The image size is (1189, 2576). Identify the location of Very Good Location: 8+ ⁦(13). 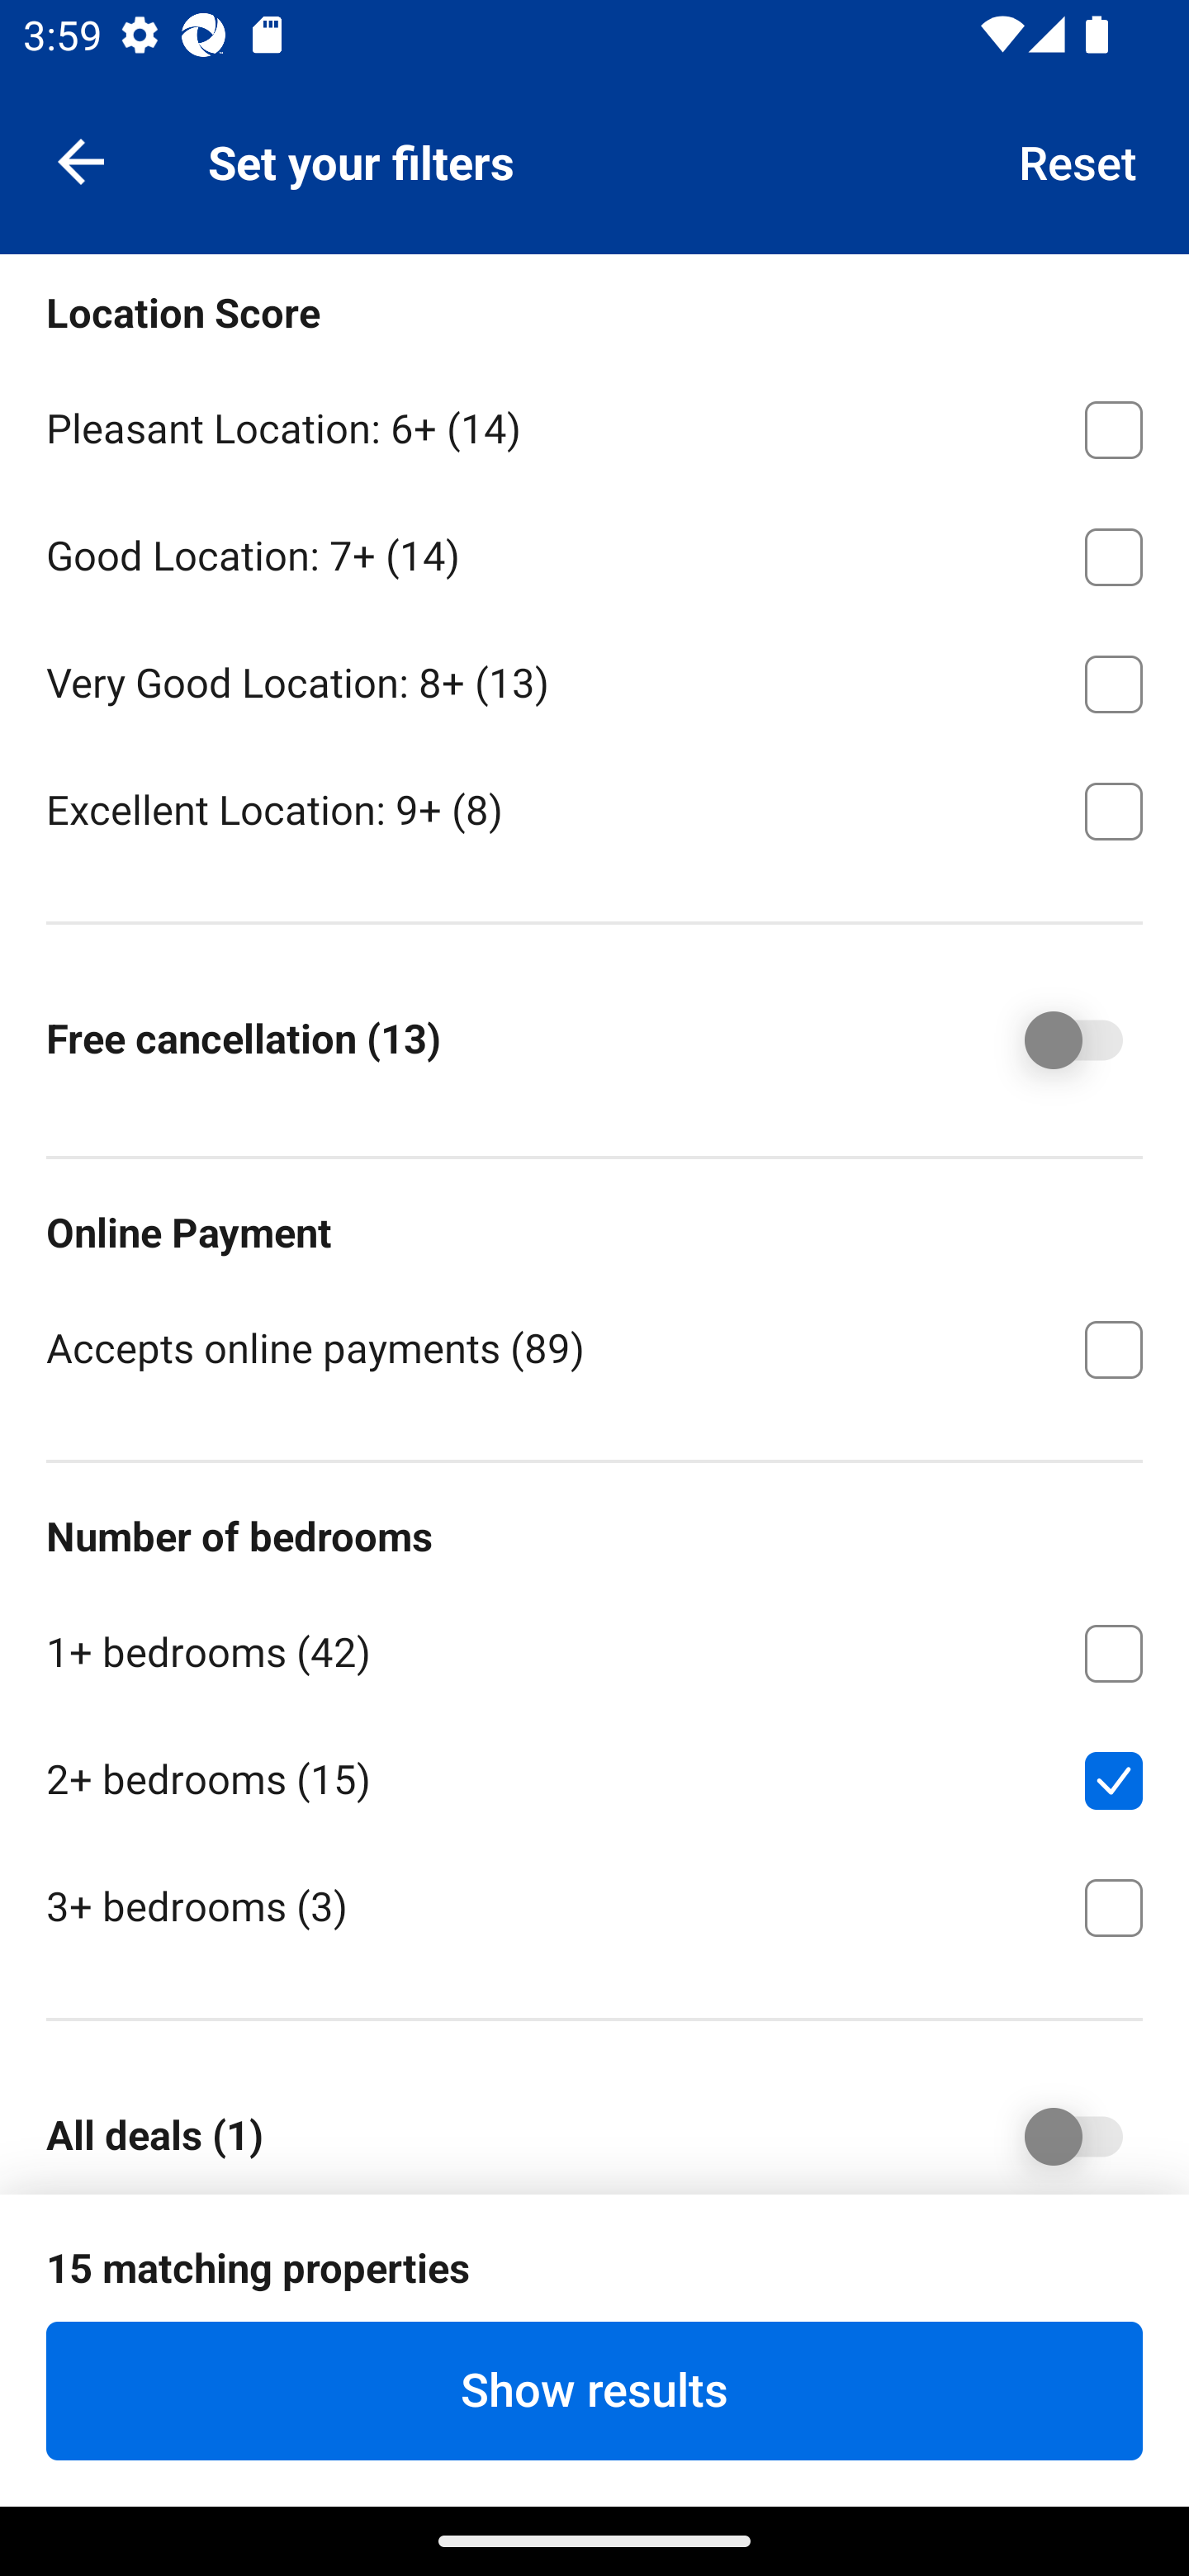
(594, 679).